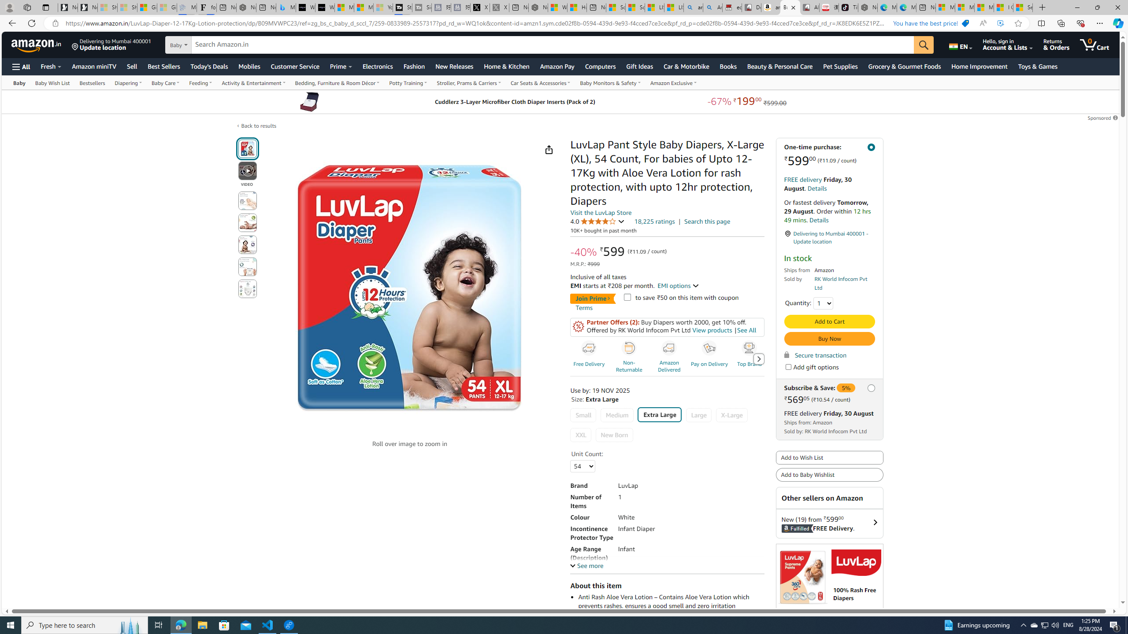  Describe the element at coordinates (745, 330) in the screenshot. I see `|See All` at that location.